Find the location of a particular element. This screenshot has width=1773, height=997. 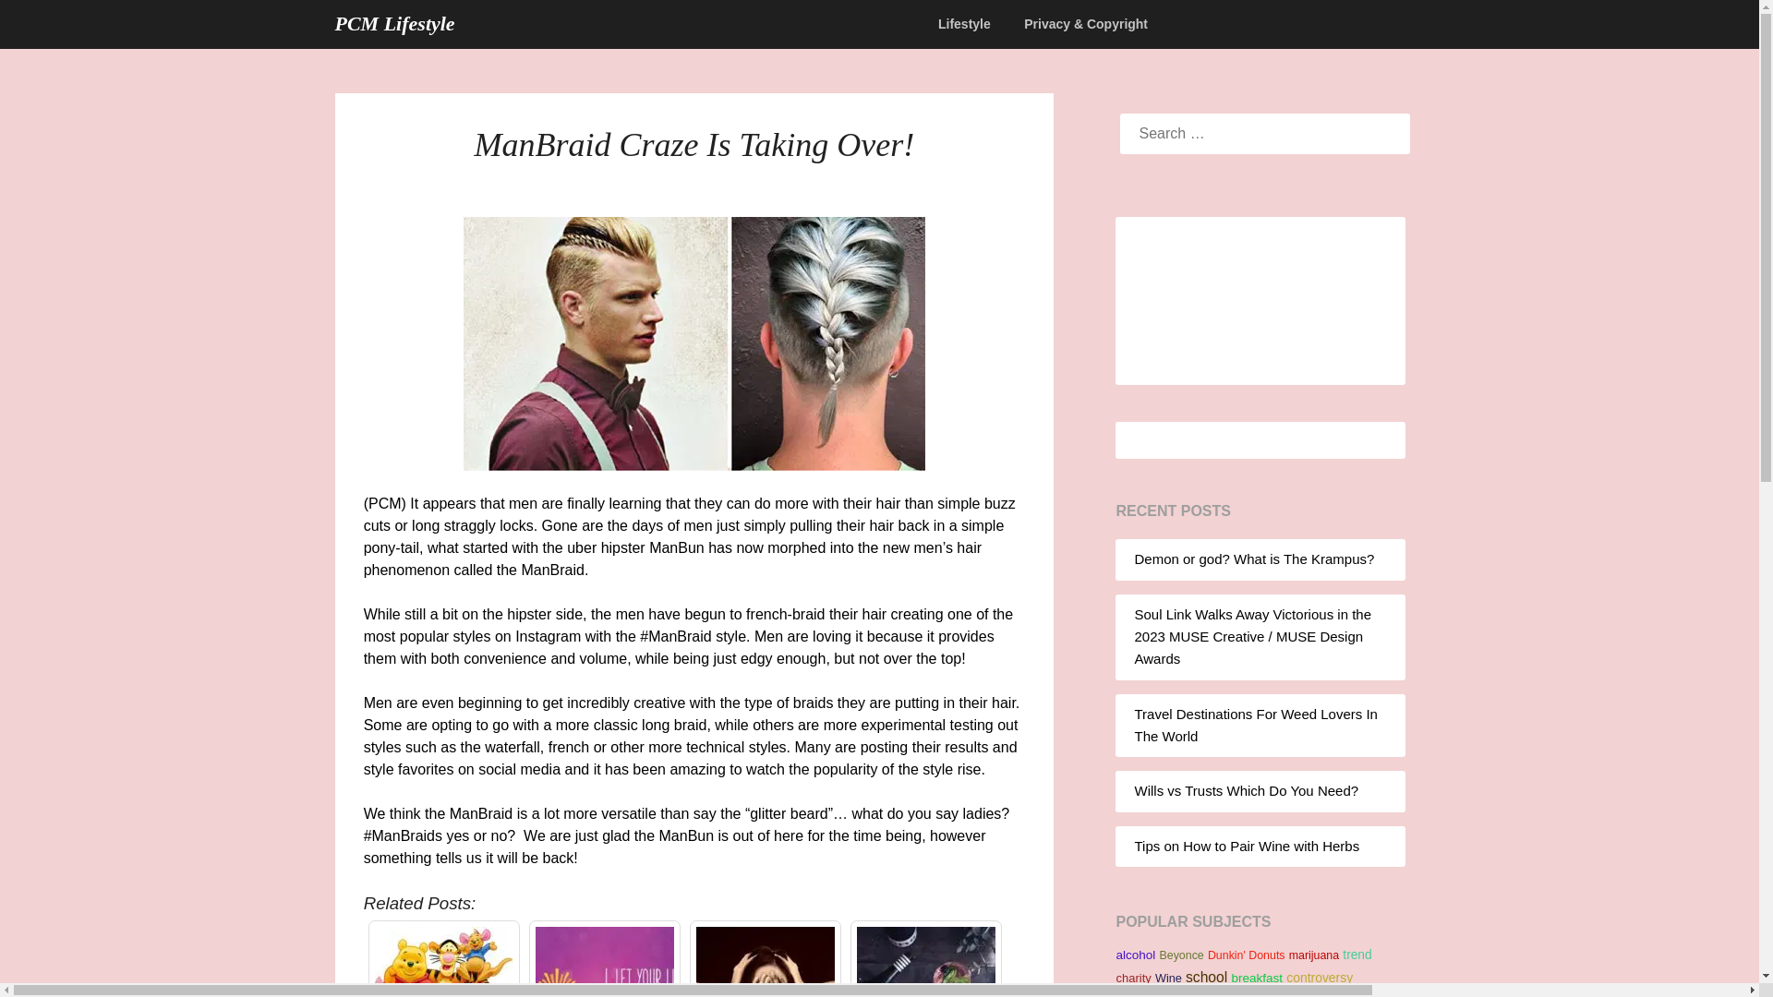

Herbs That Help Anxiety And Stress is located at coordinates (766, 962).